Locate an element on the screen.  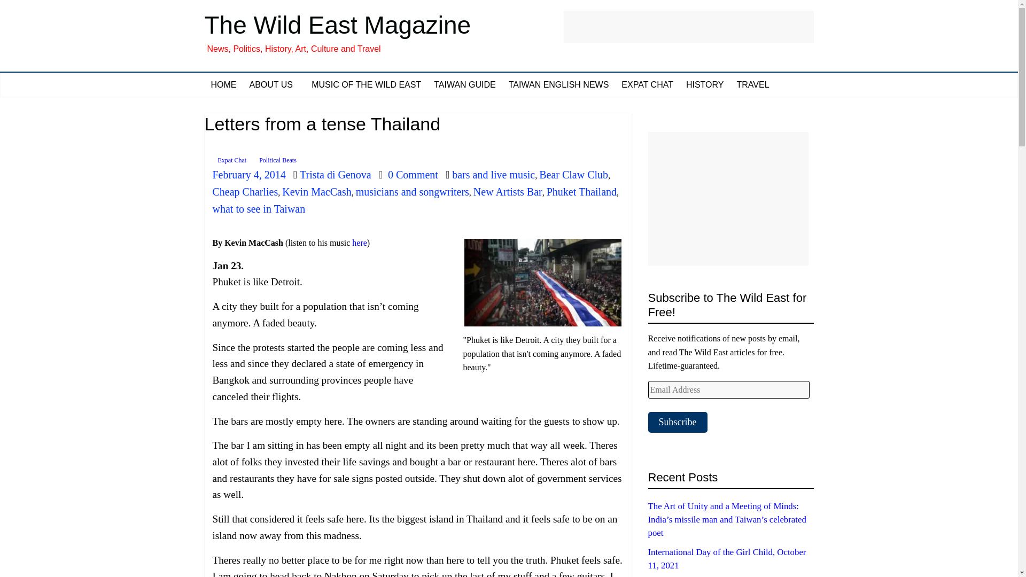
Cheap Charlies is located at coordinates (245, 191).